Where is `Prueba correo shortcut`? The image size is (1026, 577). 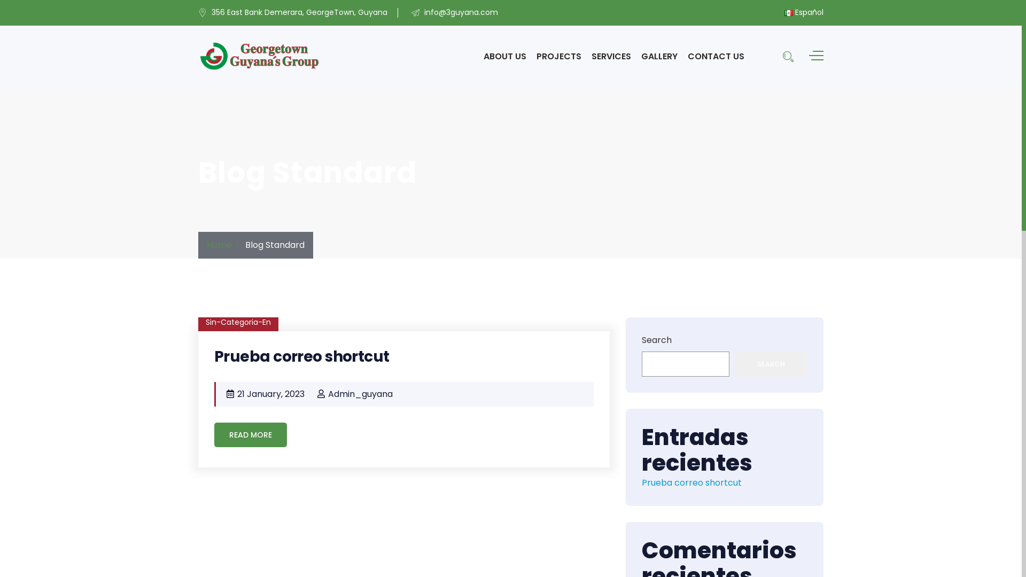 Prueba correo shortcut is located at coordinates (691, 483).